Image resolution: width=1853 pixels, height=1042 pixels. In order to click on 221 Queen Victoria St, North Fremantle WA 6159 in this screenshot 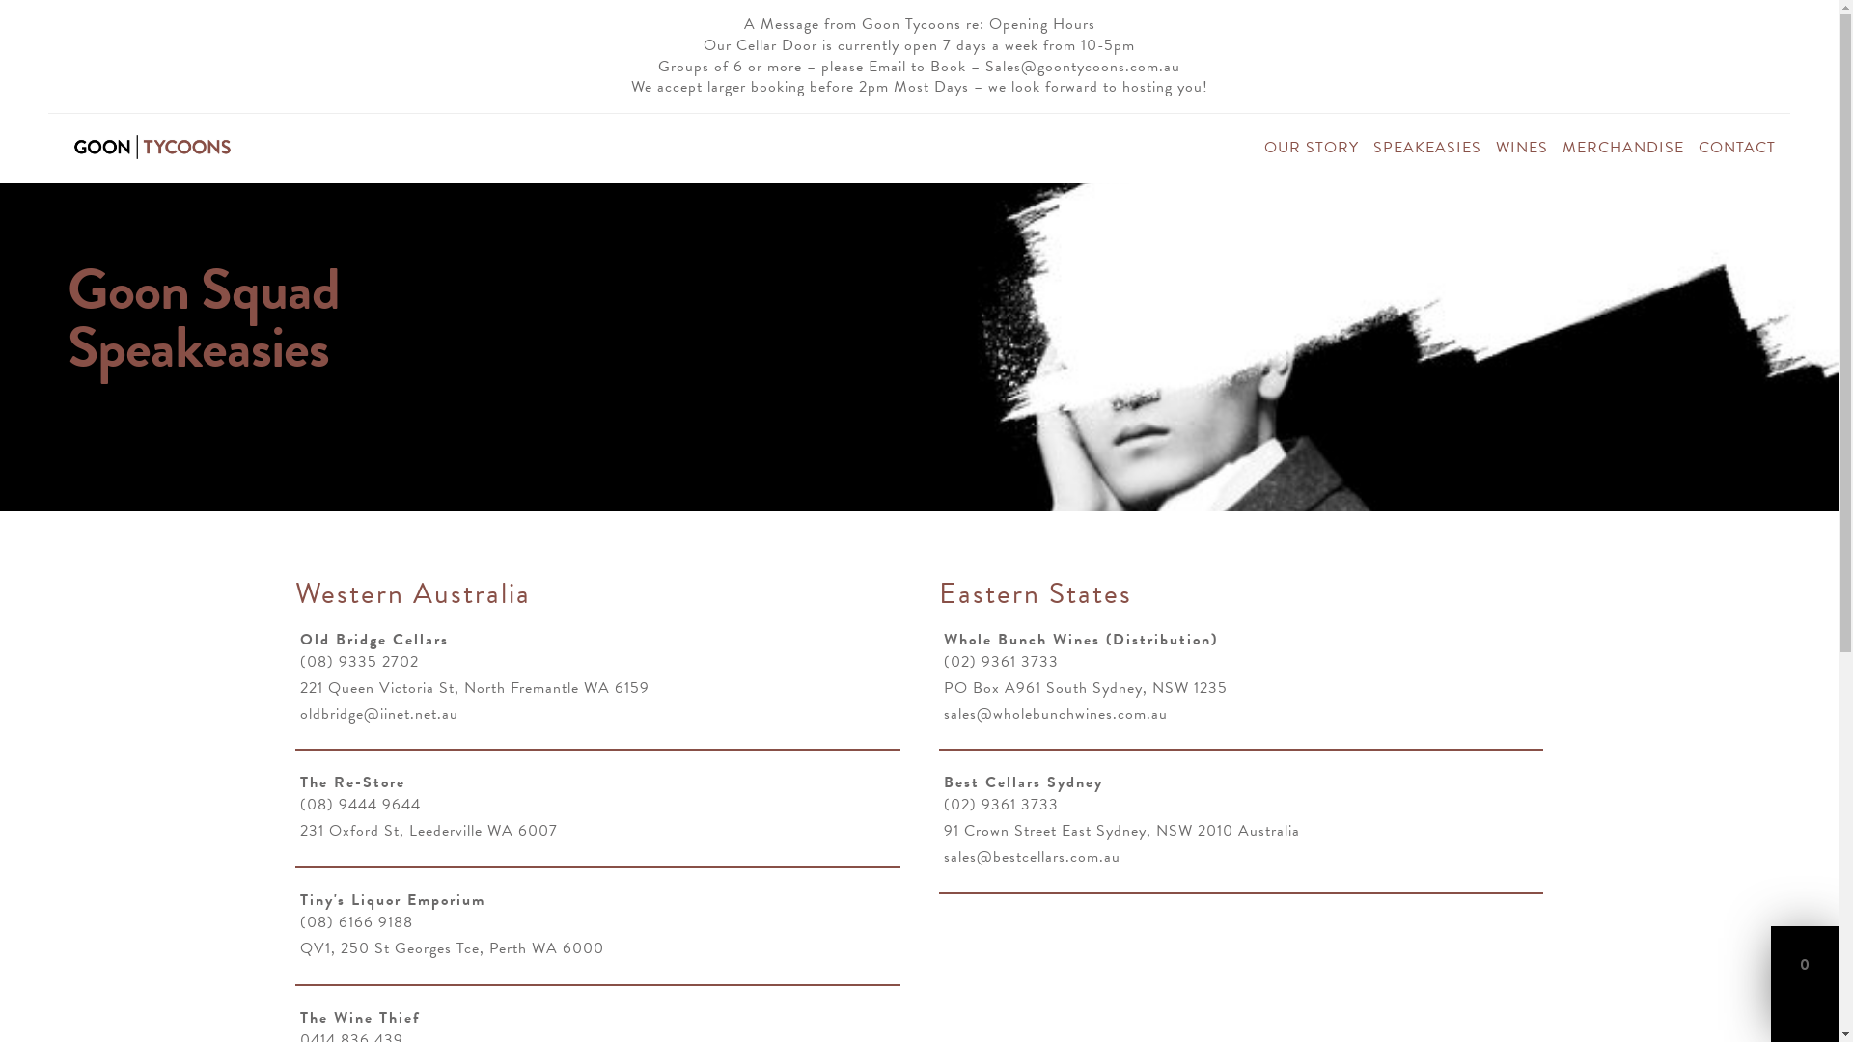, I will do `click(600, 689)`.